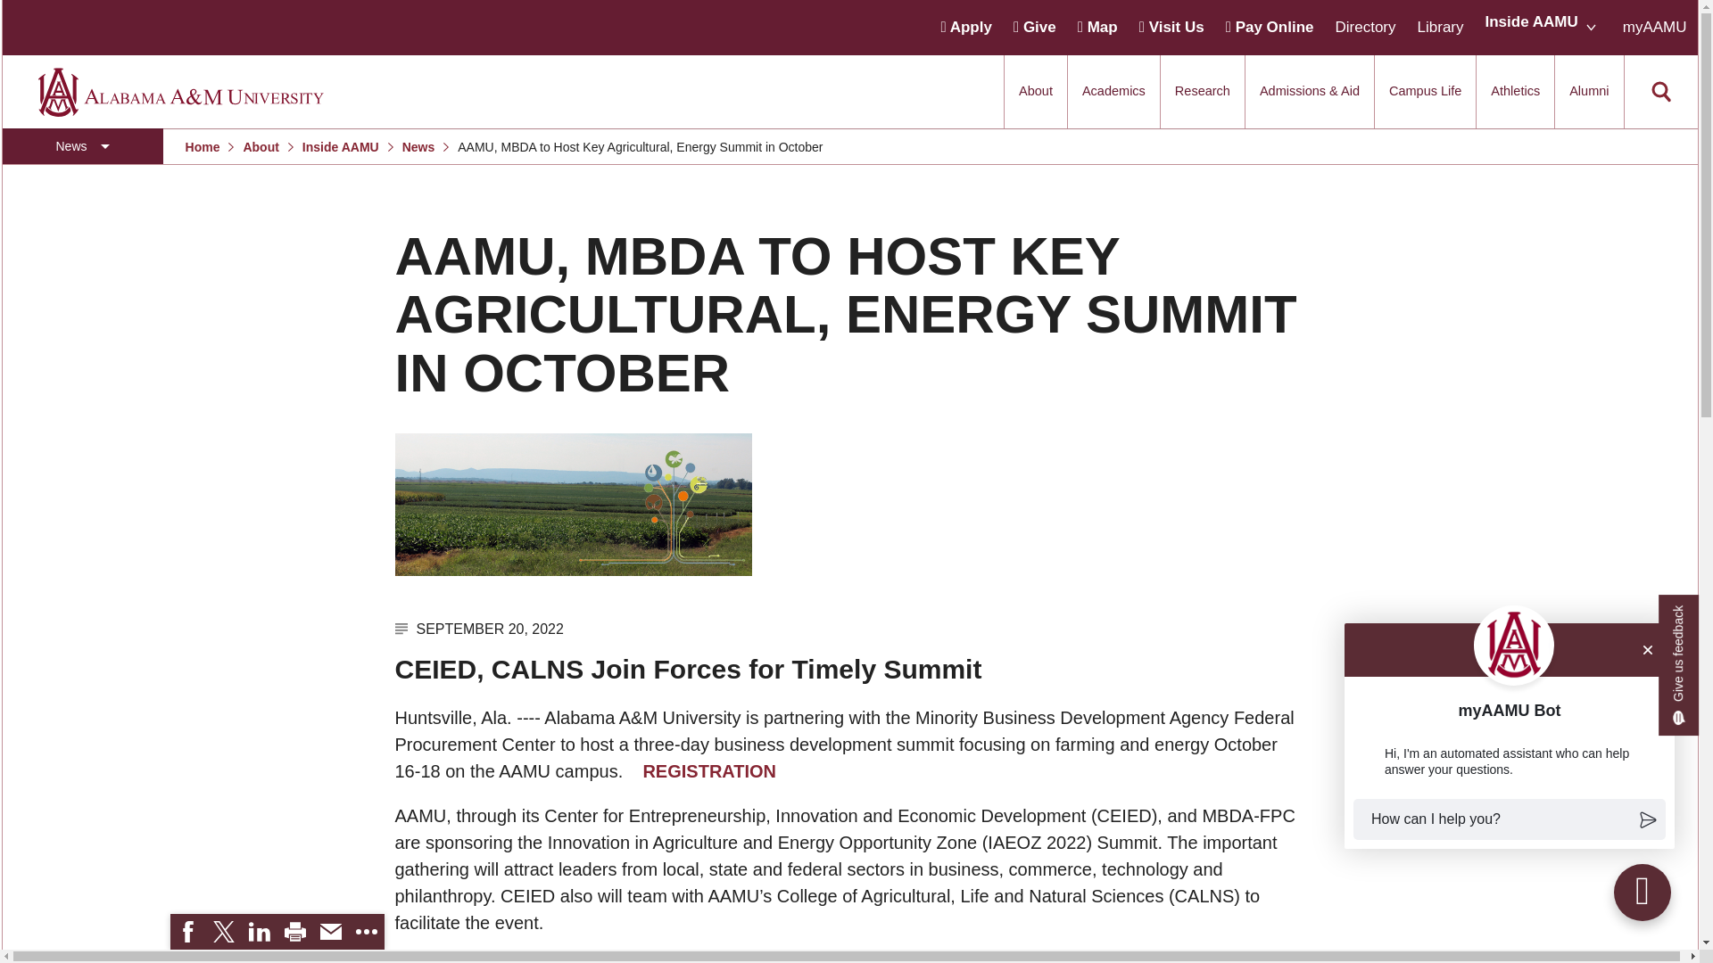  Describe the element at coordinates (1113, 91) in the screenshot. I see `Academics` at that location.